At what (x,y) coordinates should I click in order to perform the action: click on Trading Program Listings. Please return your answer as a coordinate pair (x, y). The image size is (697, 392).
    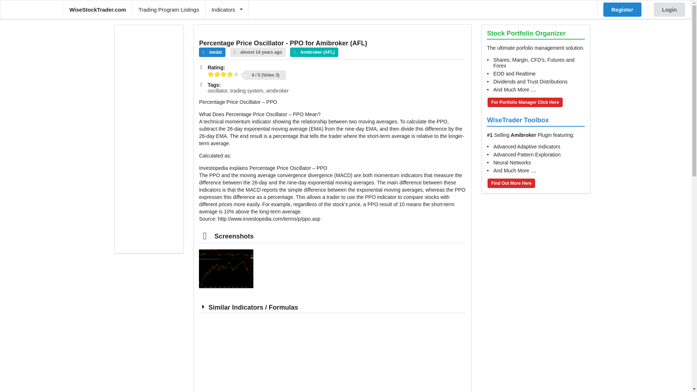
    Looking at the image, I should click on (168, 9).